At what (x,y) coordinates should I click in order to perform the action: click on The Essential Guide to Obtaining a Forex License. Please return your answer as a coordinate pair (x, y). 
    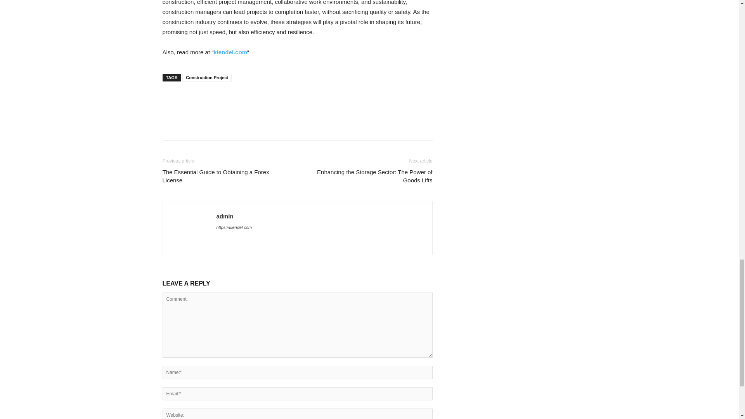
    Looking at the image, I should click on (225, 176).